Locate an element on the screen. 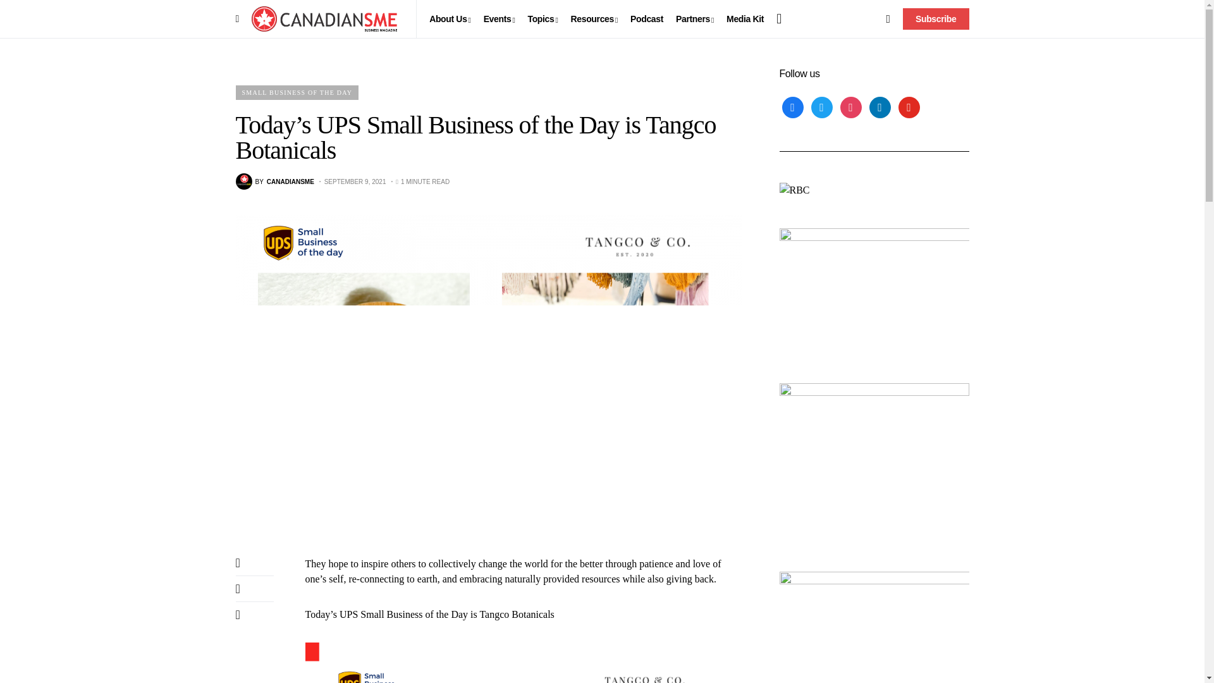 The height and width of the screenshot is (683, 1214). View all posts by CanadianSME is located at coordinates (274, 182).